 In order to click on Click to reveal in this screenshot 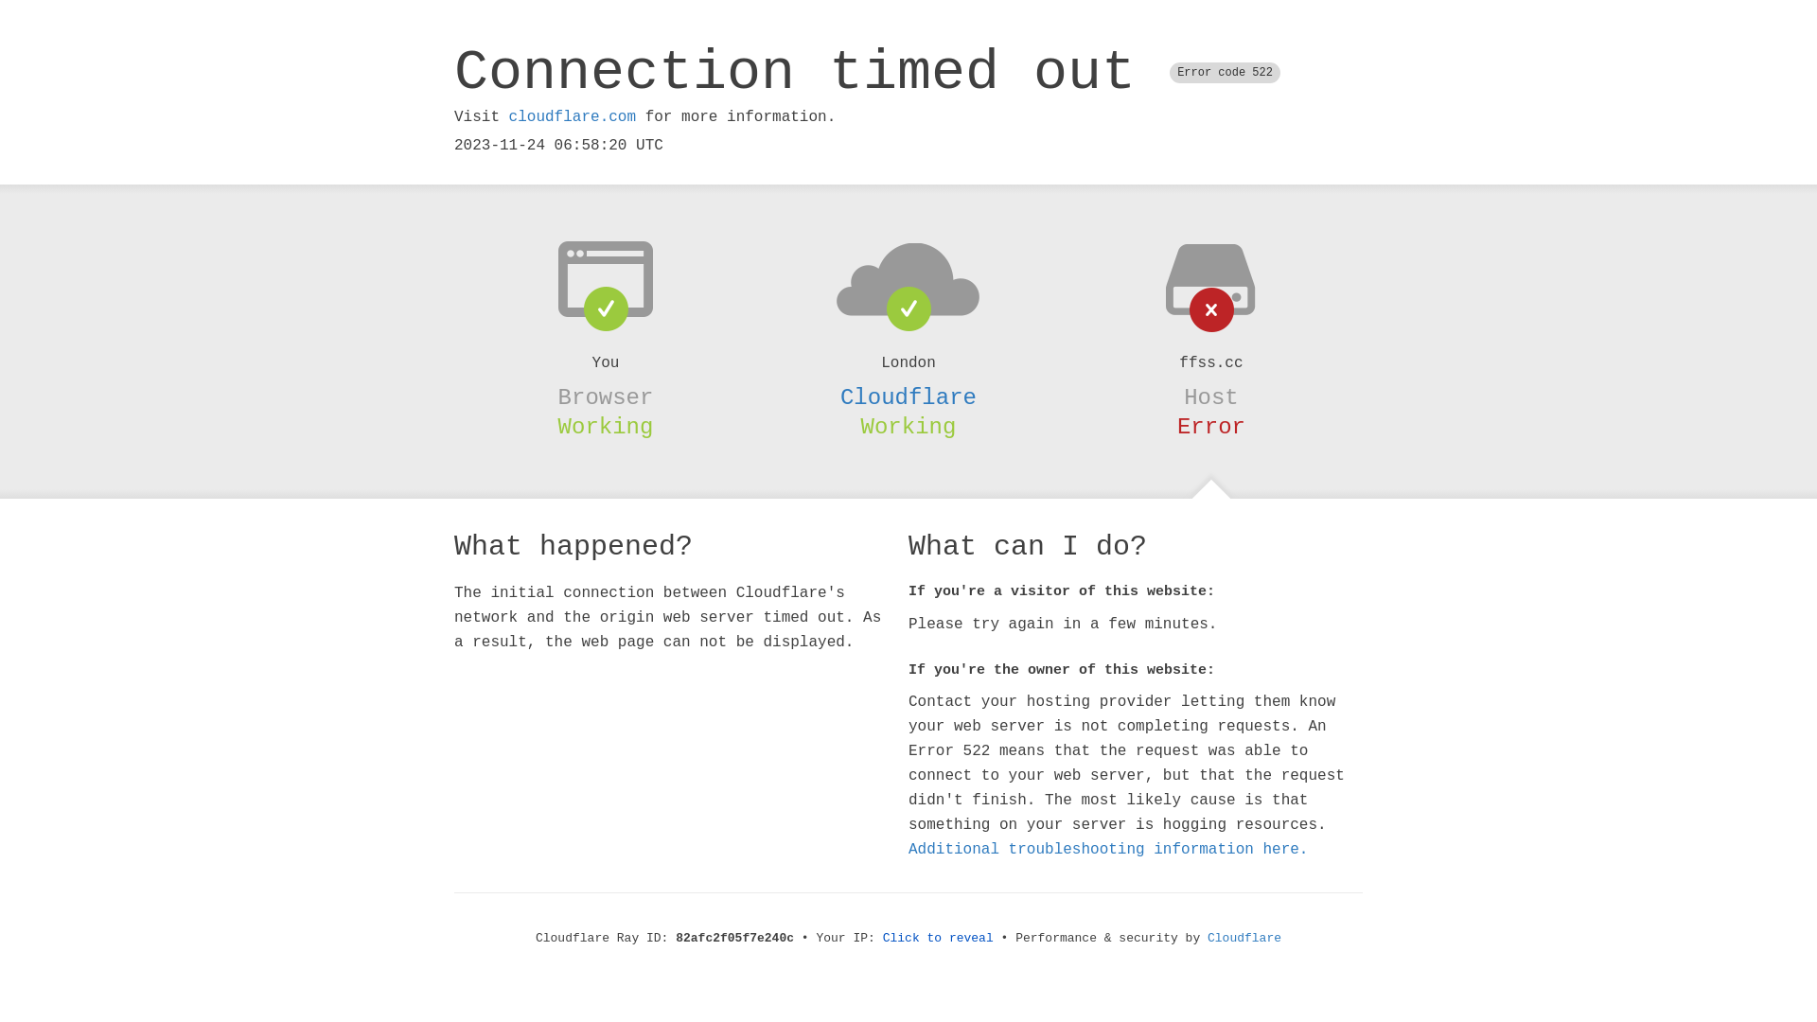, I will do `click(939, 939)`.